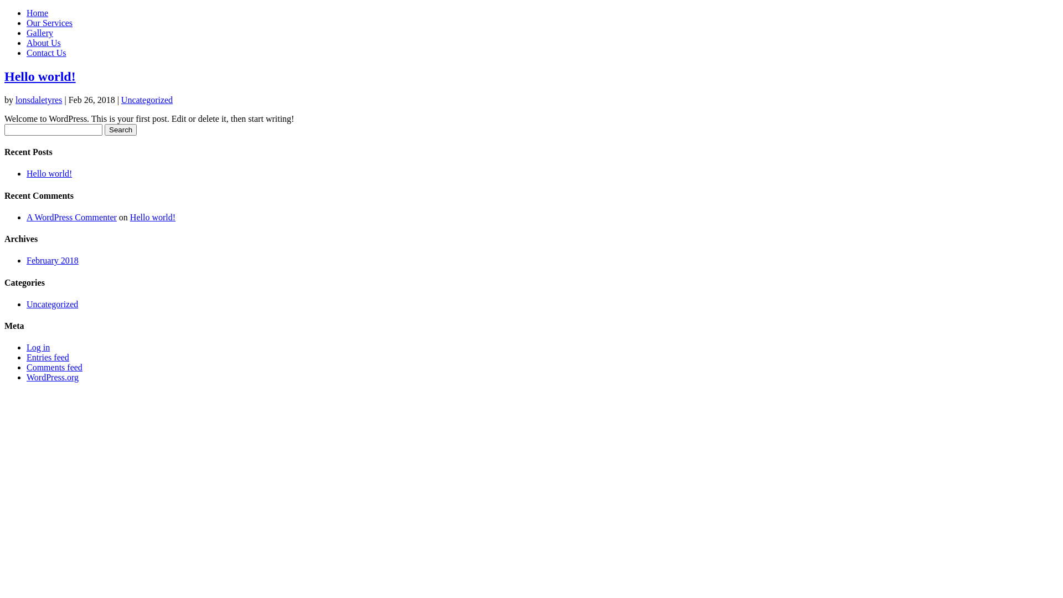 The width and height of the screenshot is (1063, 598). What do you see at coordinates (54, 368) in the screenshot?
I see `Comments feed` at bounding box center [54, 368].